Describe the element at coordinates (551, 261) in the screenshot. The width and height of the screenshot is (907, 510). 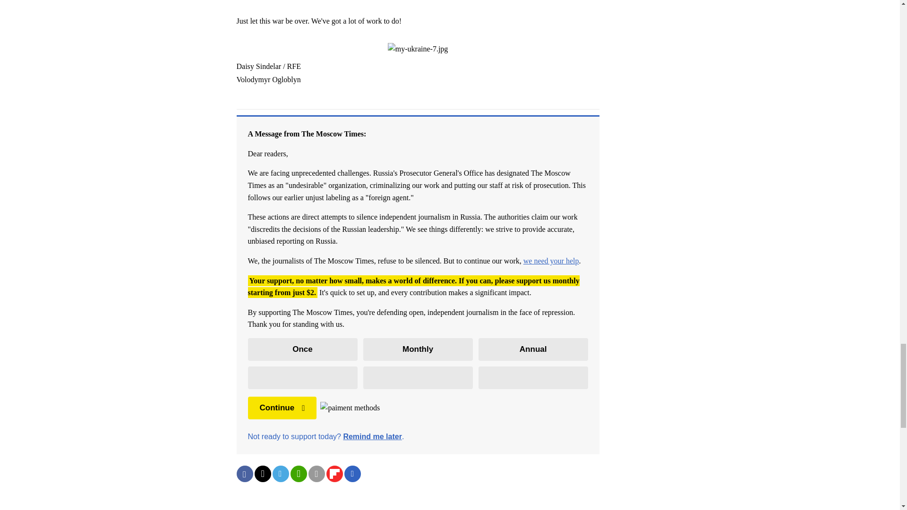
I see `we need your help` at that location.